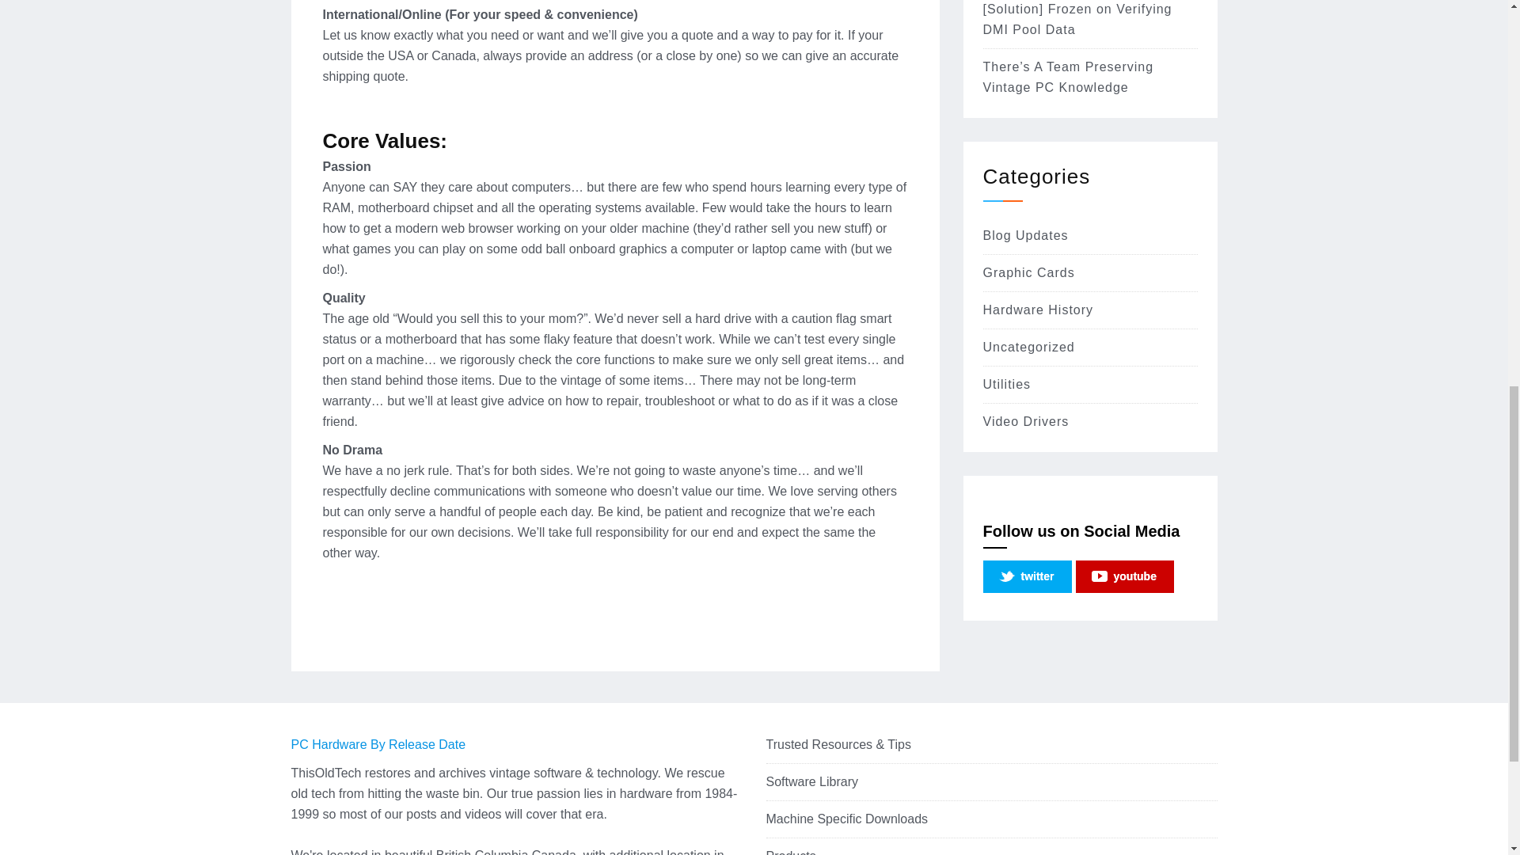 Image resolution: width=1520 pixels, height=855 pixels. What do you see at coordinates (847, 819) in the screenshot?
I see `Machine Specific Downloads` at bounding box center [847, 819].